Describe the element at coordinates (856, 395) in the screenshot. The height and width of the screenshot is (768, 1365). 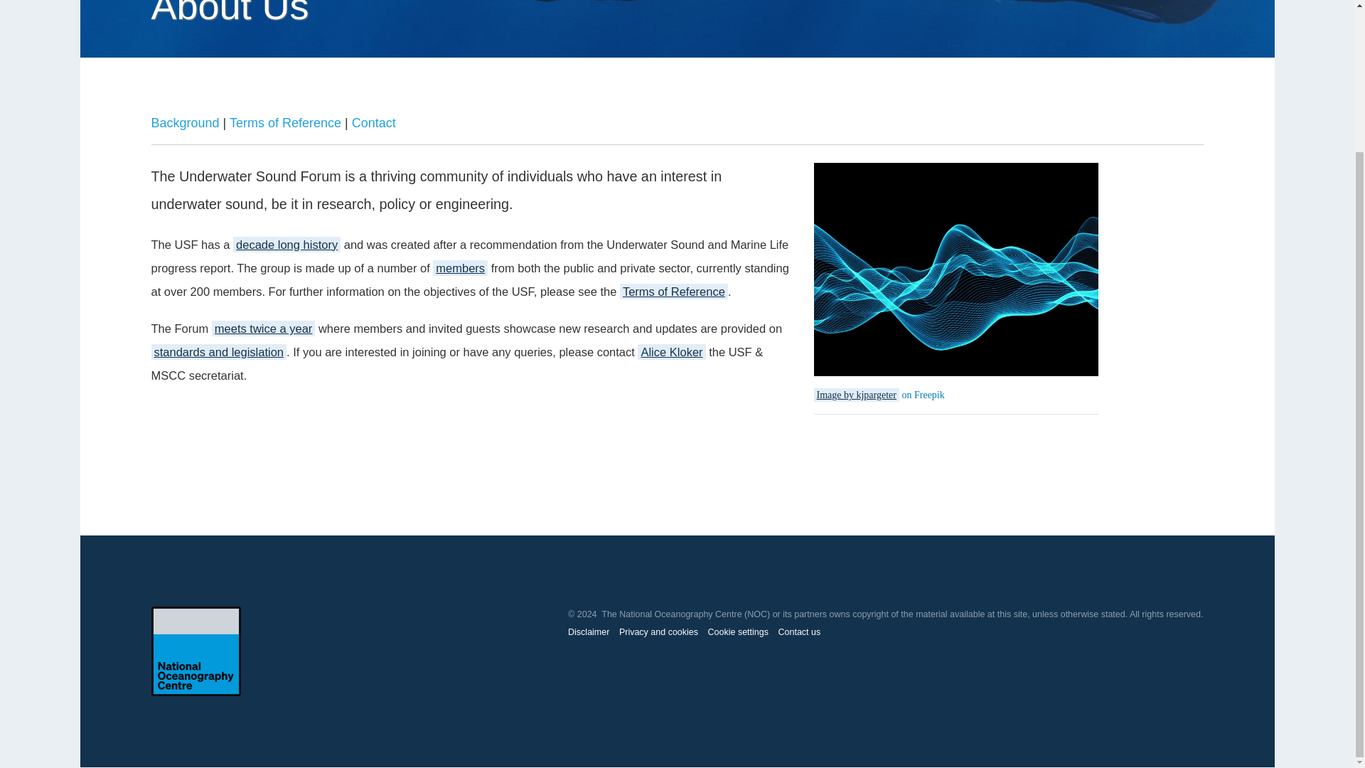
I see `Image by kjpargeter` at that location.